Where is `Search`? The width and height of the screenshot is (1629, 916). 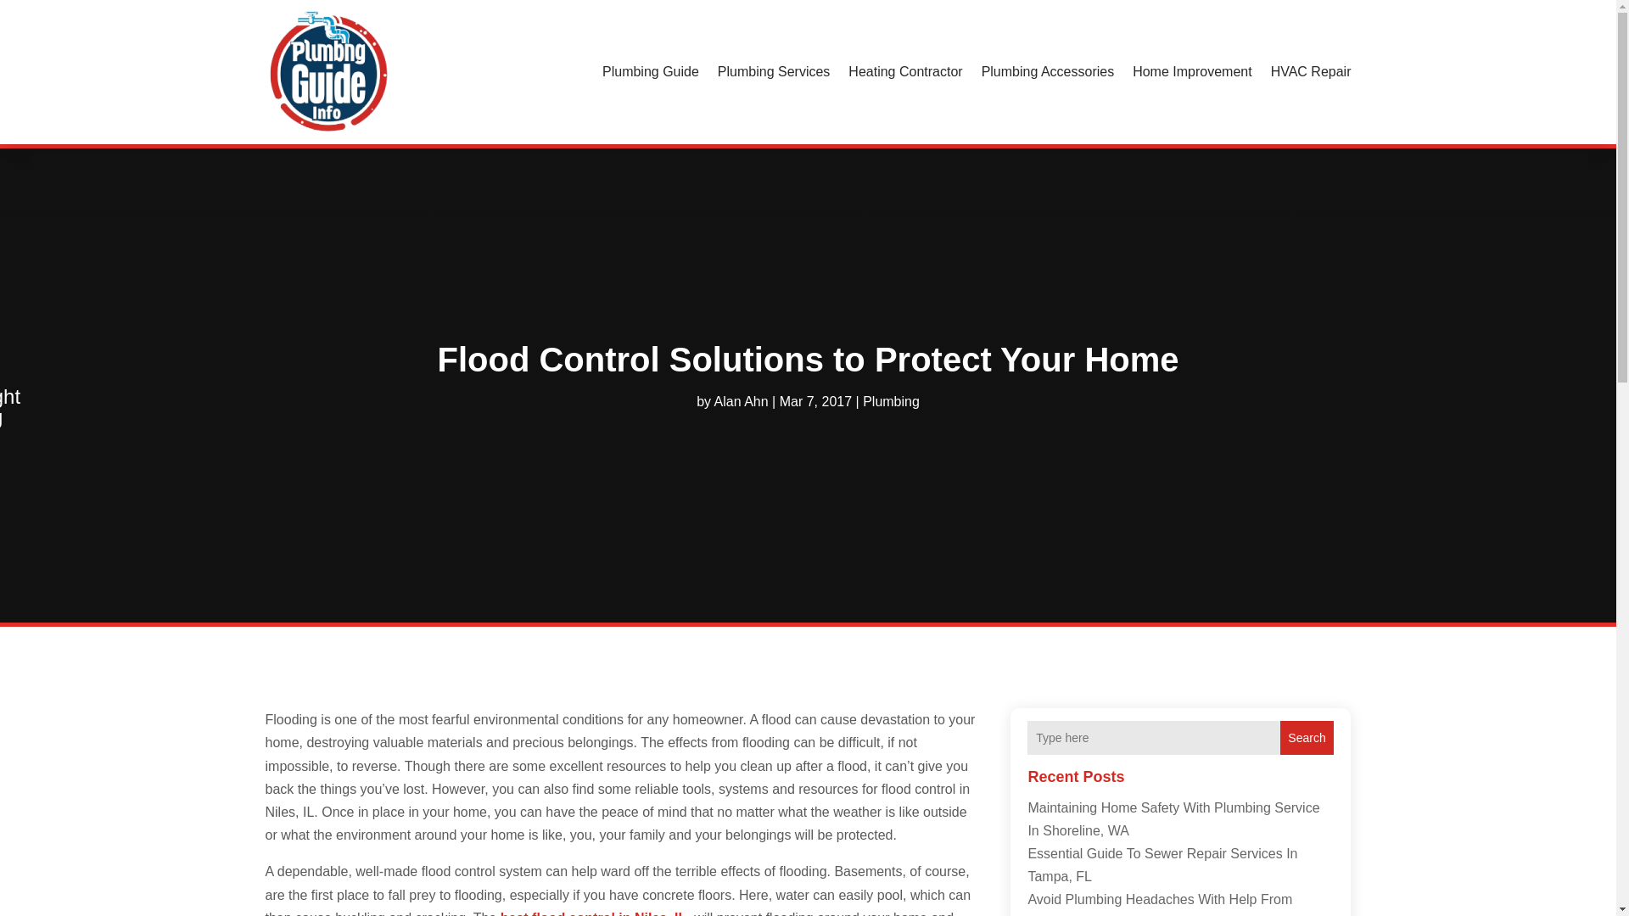
Search is located at coordinates (1307, 737).